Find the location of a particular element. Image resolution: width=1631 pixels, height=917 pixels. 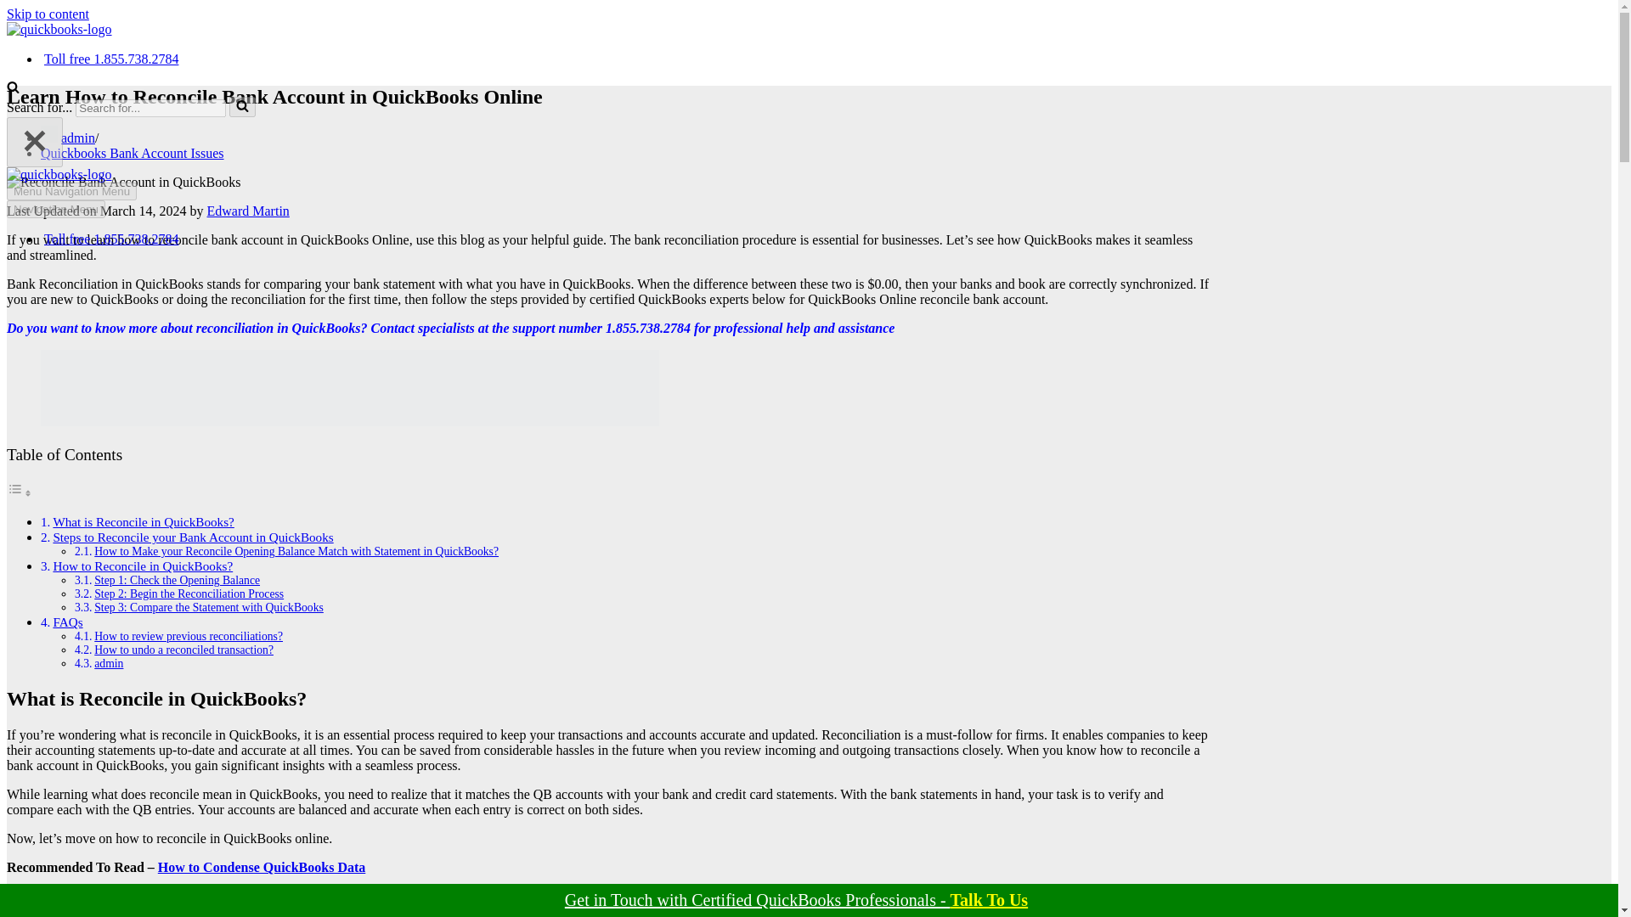

FAQs is located at coordinates (67, 622).